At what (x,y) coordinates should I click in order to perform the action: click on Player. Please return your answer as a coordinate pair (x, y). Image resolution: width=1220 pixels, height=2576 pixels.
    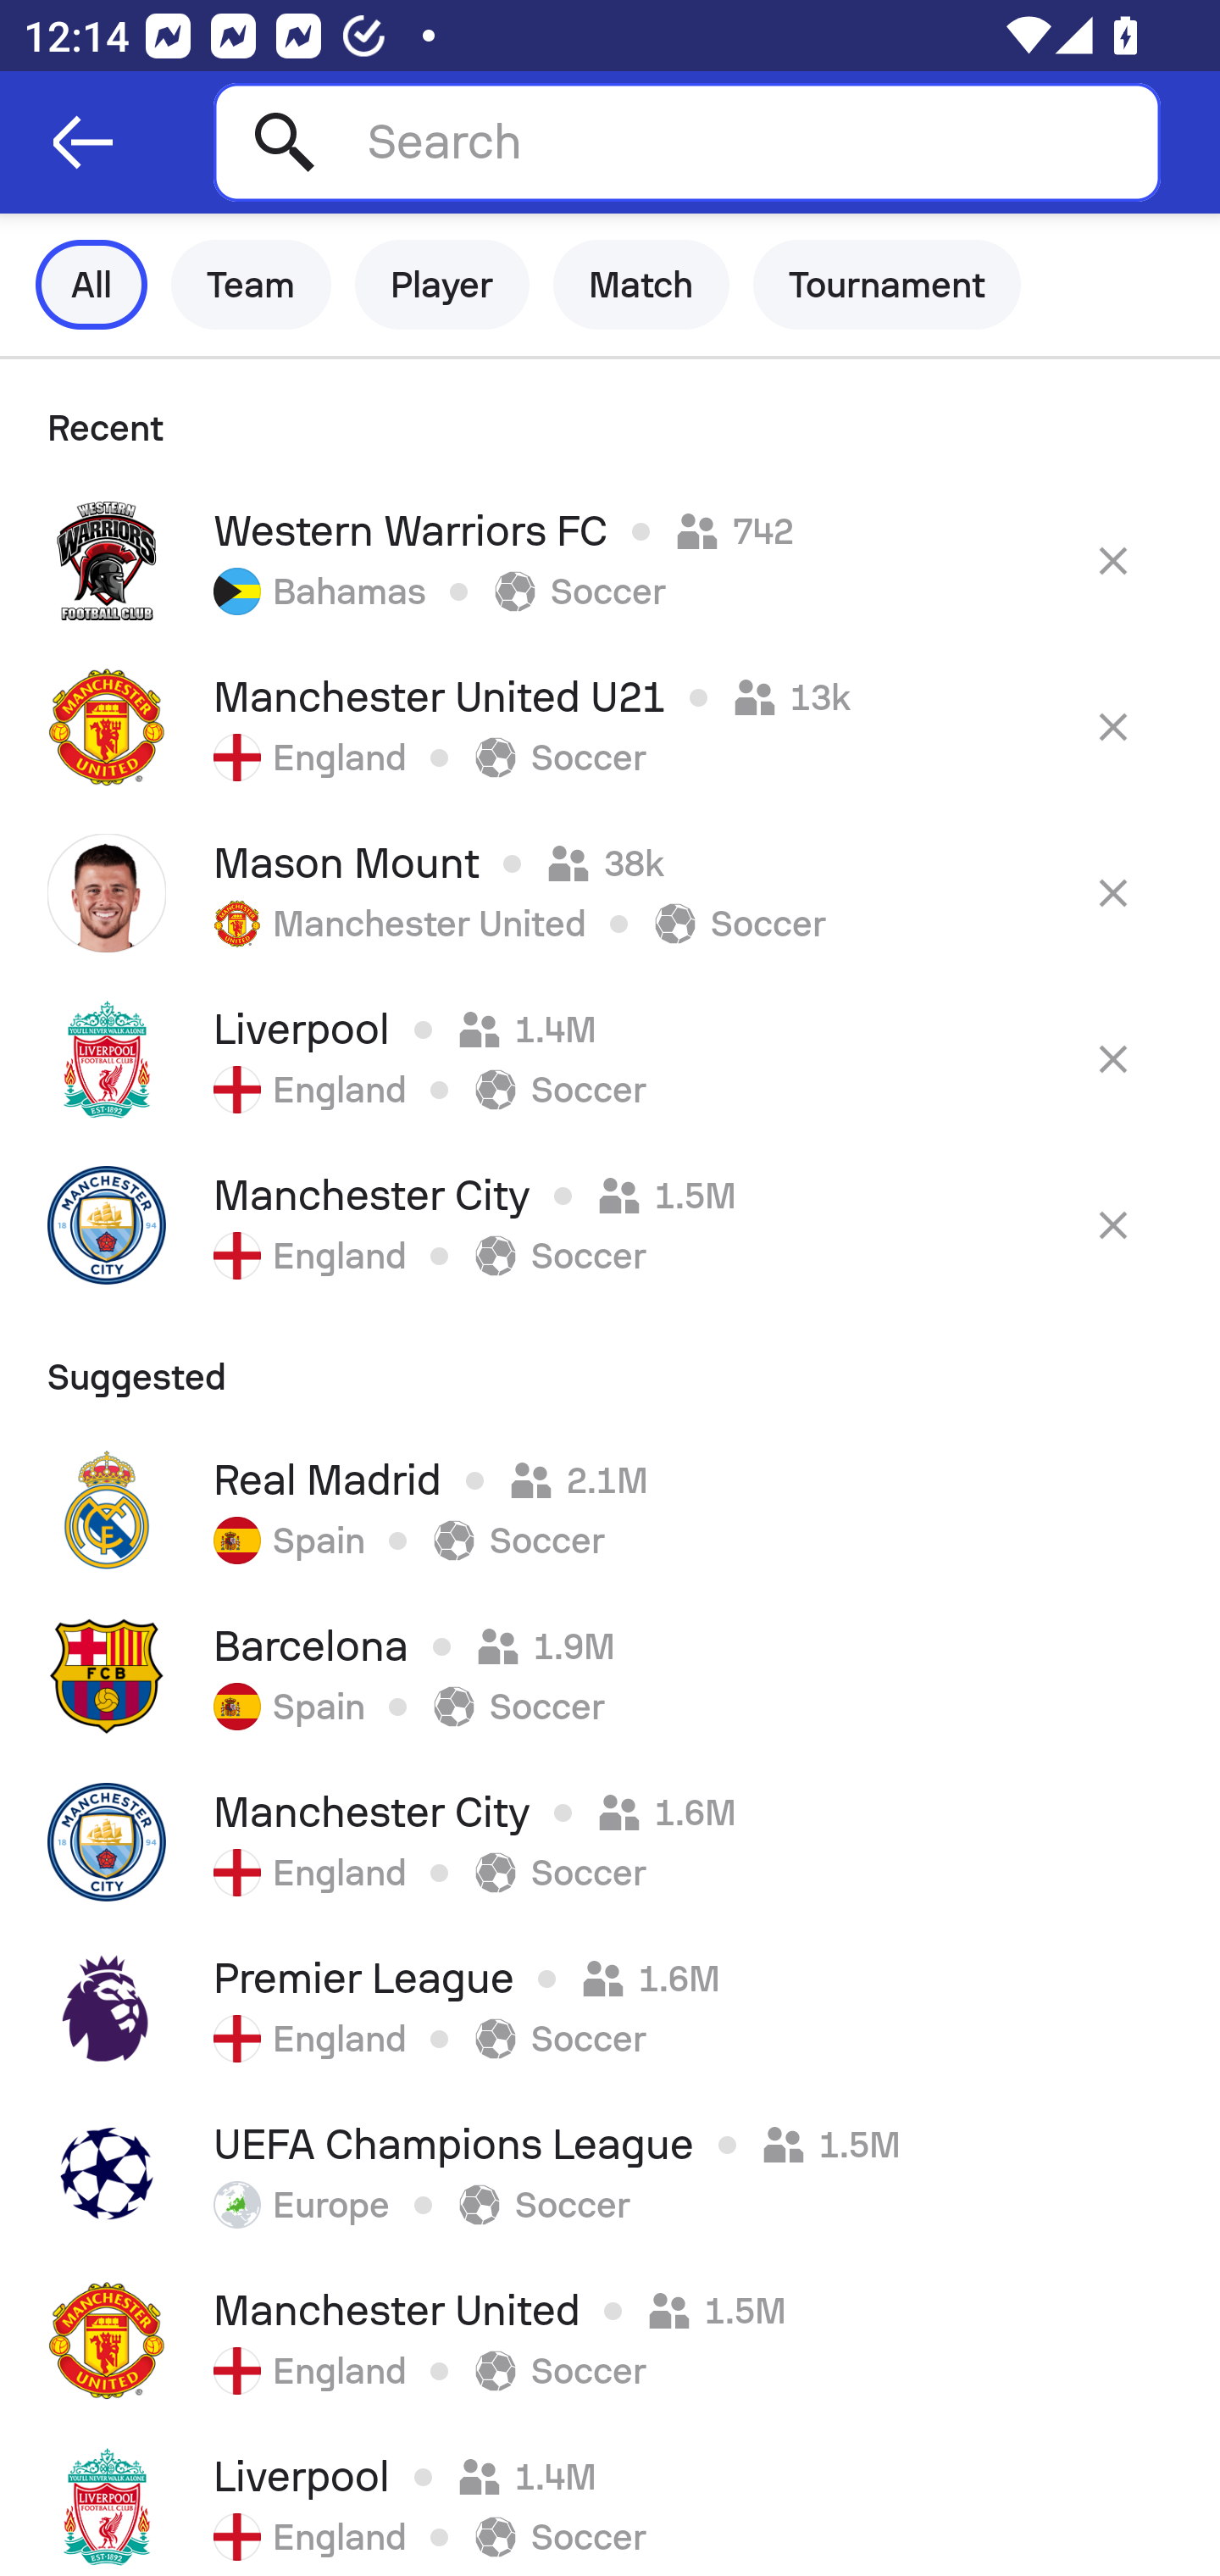
    Looking at the image, I should click on (442, 285).